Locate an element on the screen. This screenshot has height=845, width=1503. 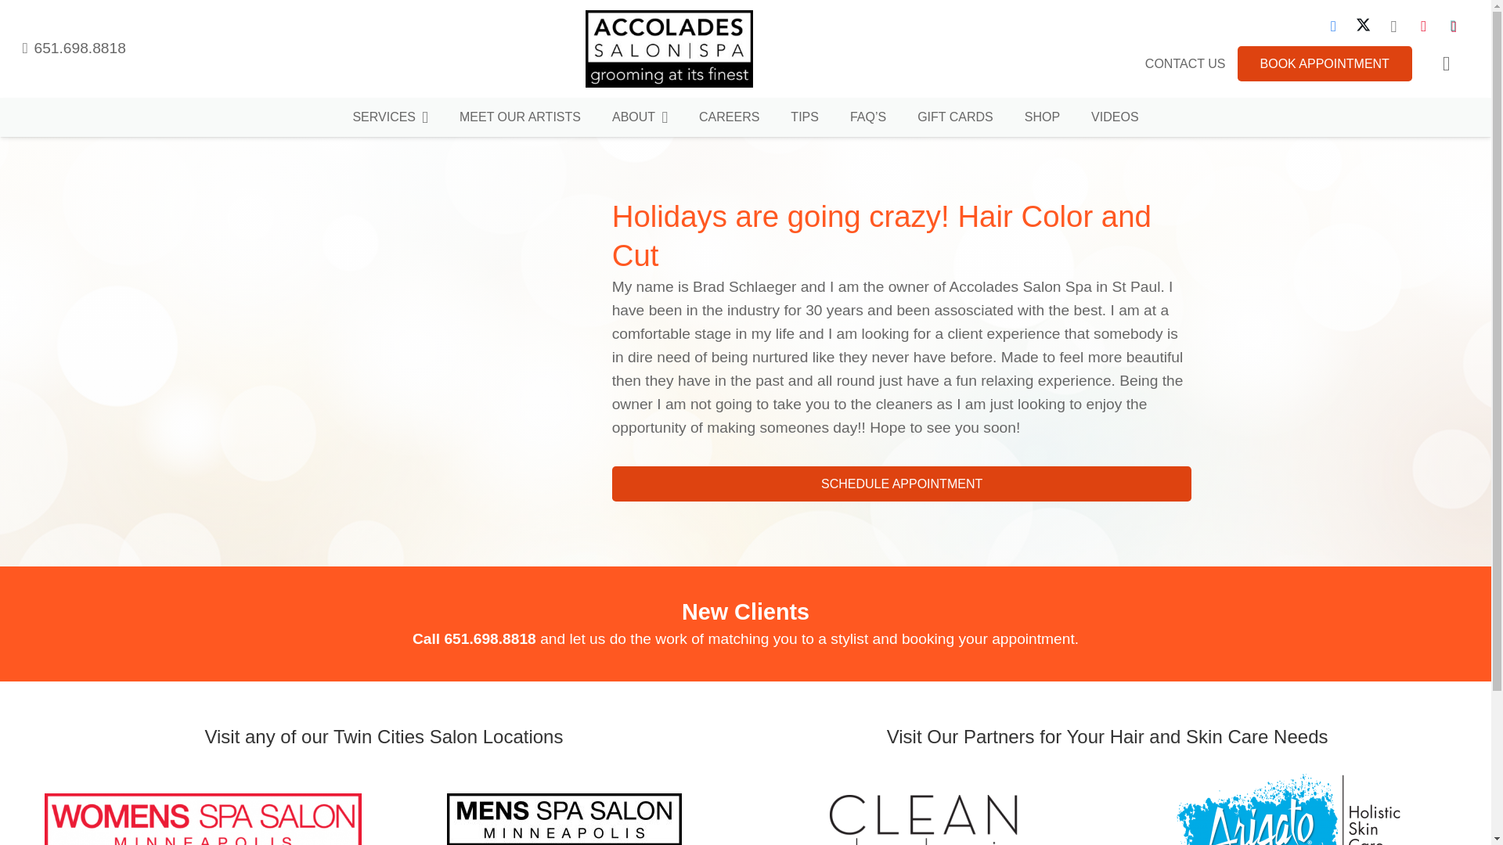
Instagram is located at coordinates (1393, 27).